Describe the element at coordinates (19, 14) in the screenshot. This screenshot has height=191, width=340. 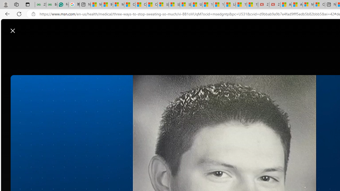
I see `Refresh` at that location.